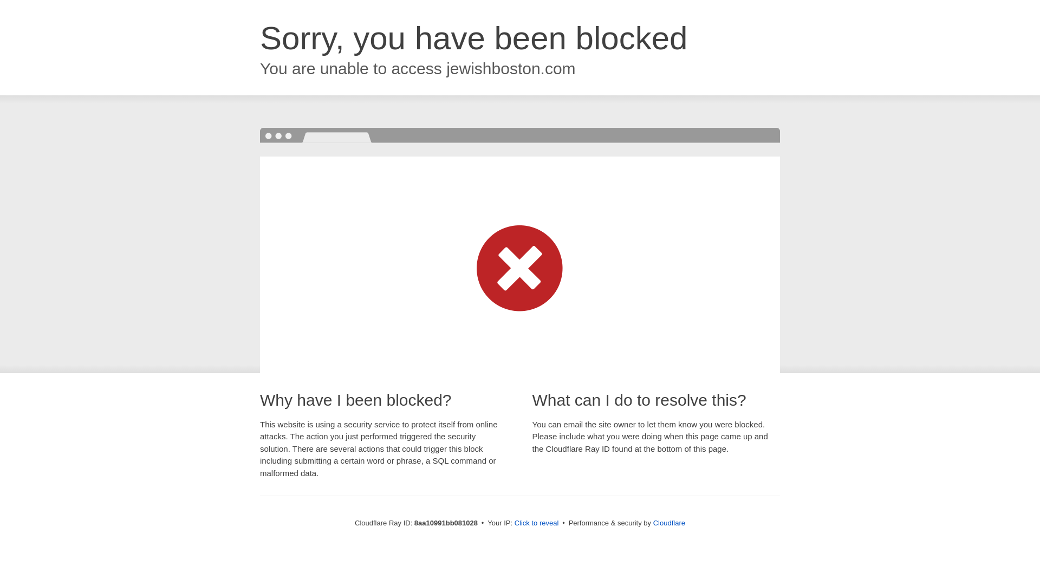 This screenshot has height=585, width=1040. I want to click on Click to reveal, so click(537, 523).